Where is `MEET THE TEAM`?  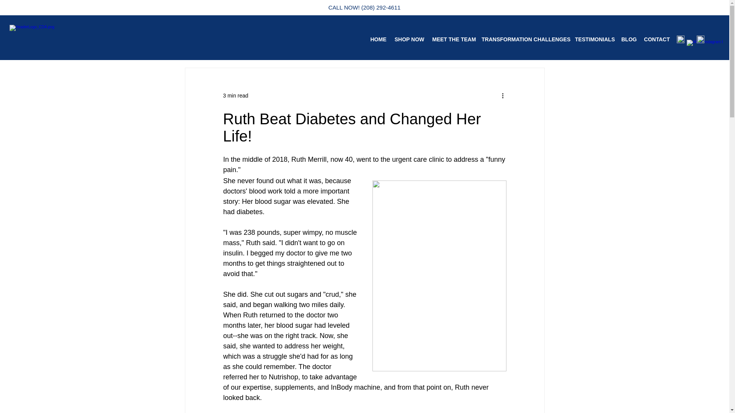
MEET THE TEAM is located at coordinates (453, 39).